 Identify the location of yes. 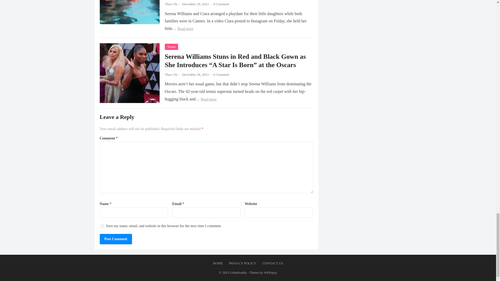
(102, 226).